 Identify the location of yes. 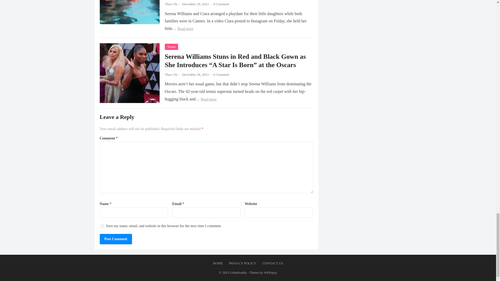
(102, 226).